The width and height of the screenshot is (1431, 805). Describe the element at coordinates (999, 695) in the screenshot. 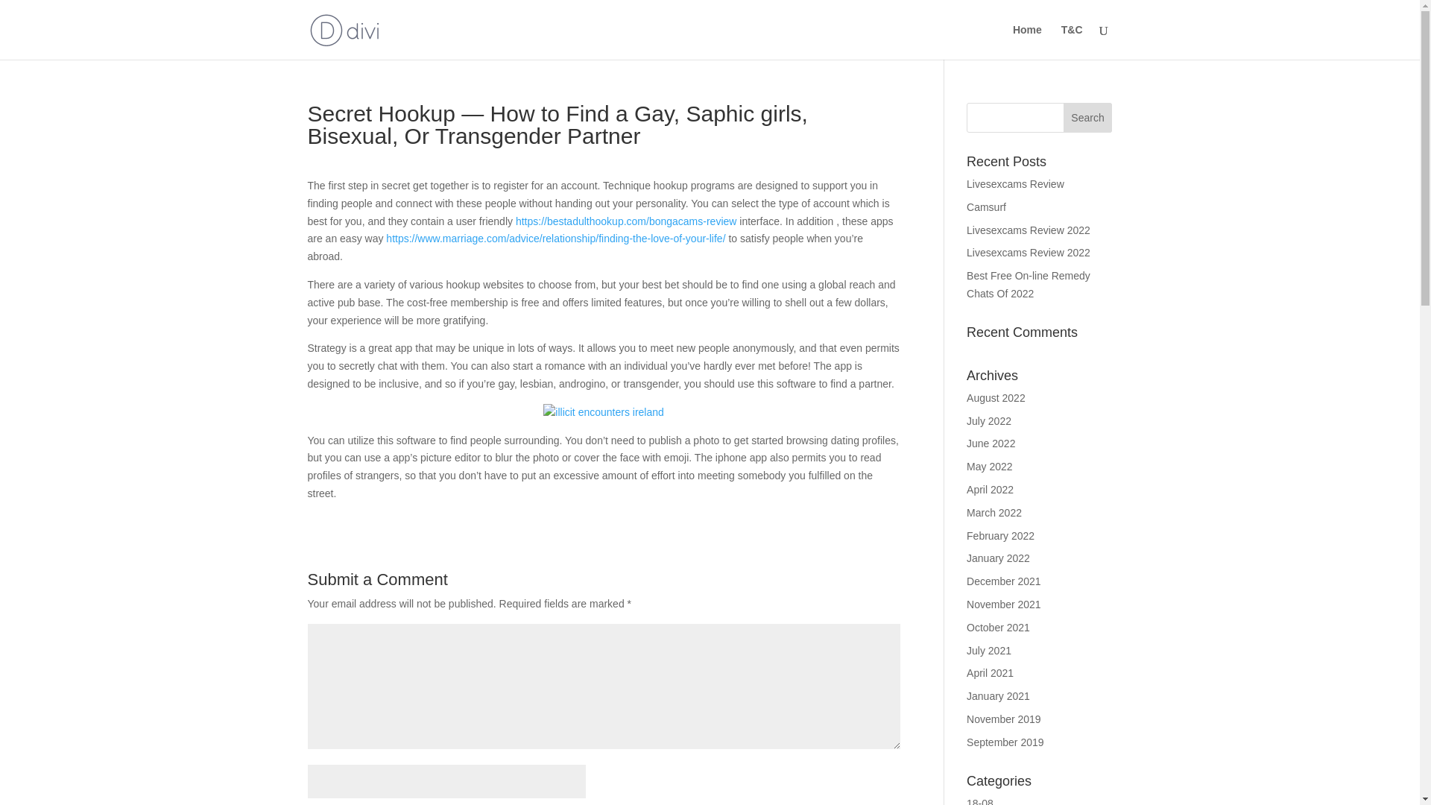

I see `January 2021` at that location.